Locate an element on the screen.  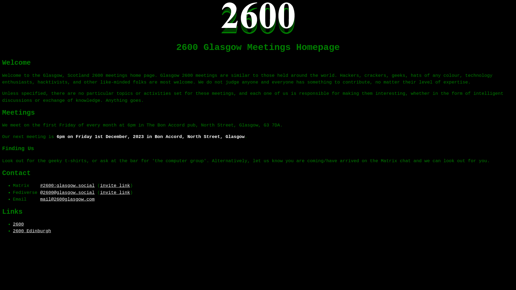
2600 Edinburgh is located at coordinates (32, 231).